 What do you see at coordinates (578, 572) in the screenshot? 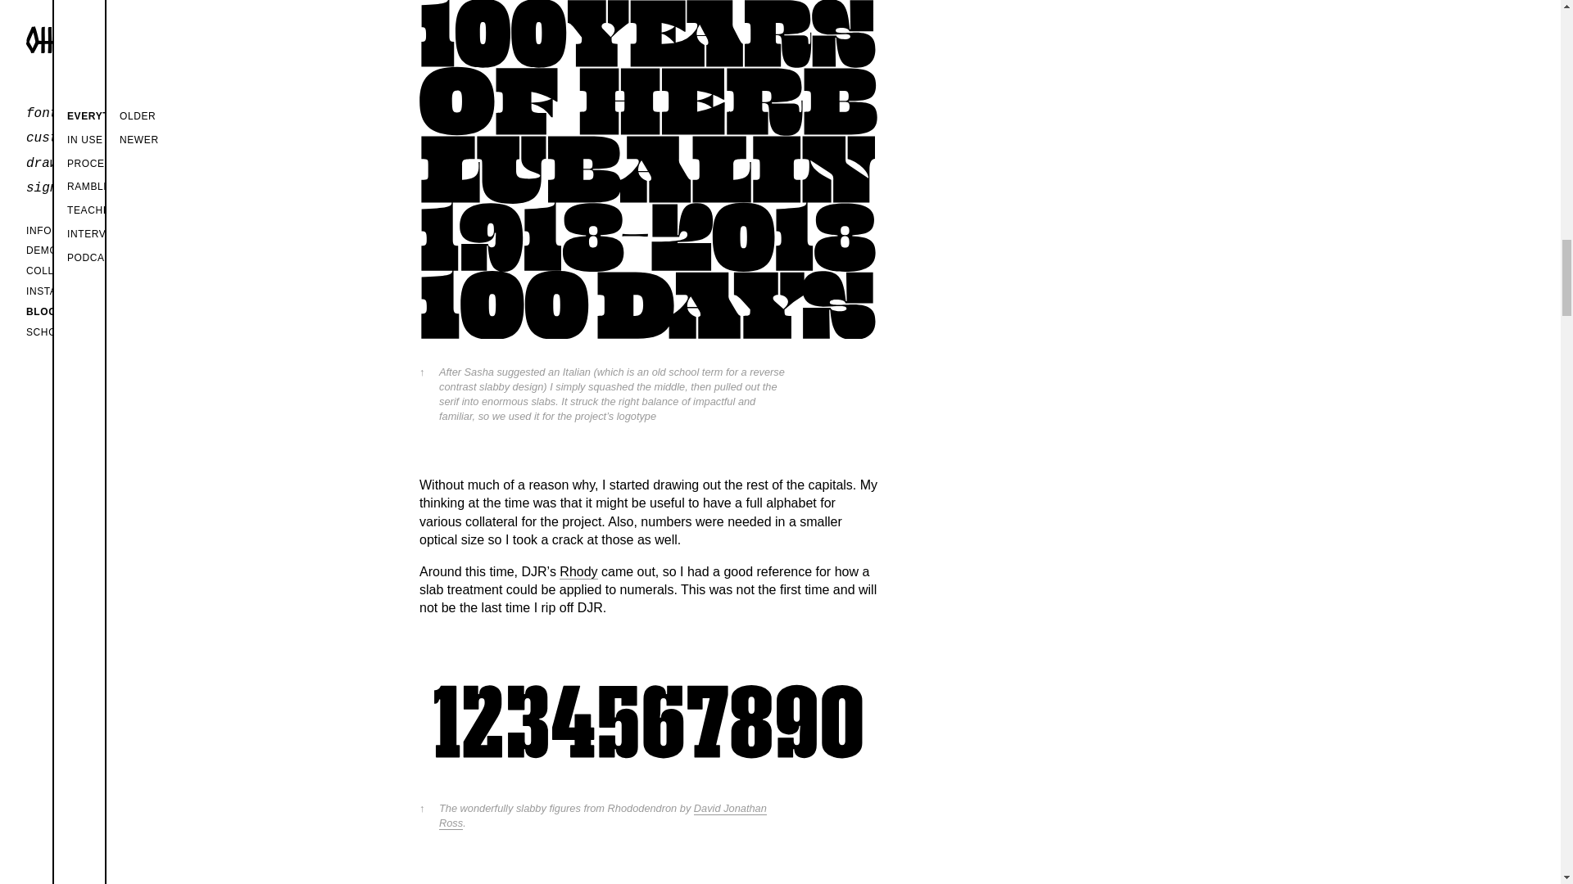
I see `Rhody` at bounding box center [578, 572].